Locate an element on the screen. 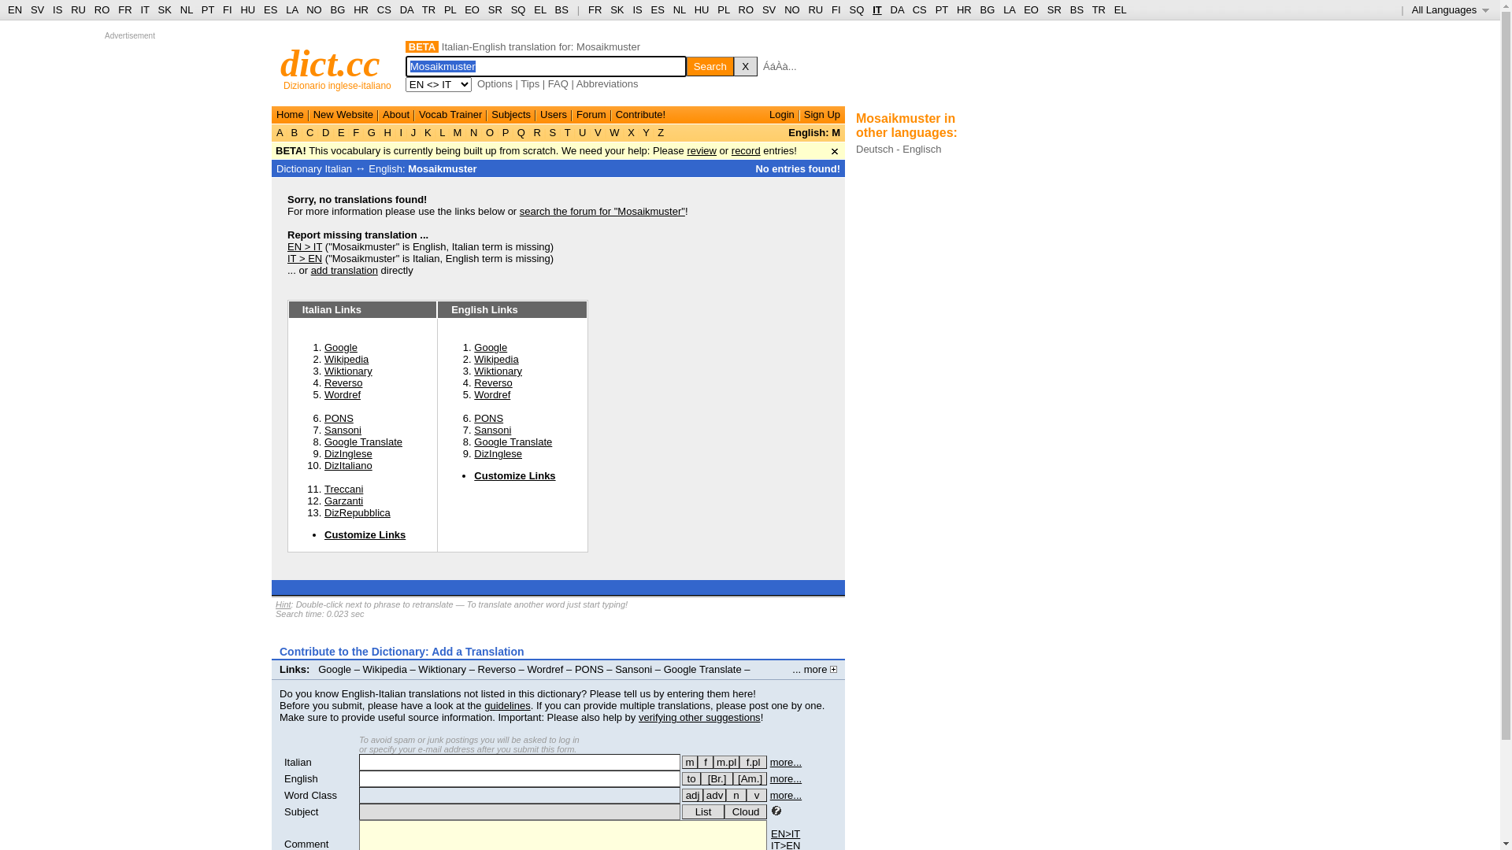 Image resolution: width=1512 pixels, height=850 pixels. A is located at coordinates (281, 132).